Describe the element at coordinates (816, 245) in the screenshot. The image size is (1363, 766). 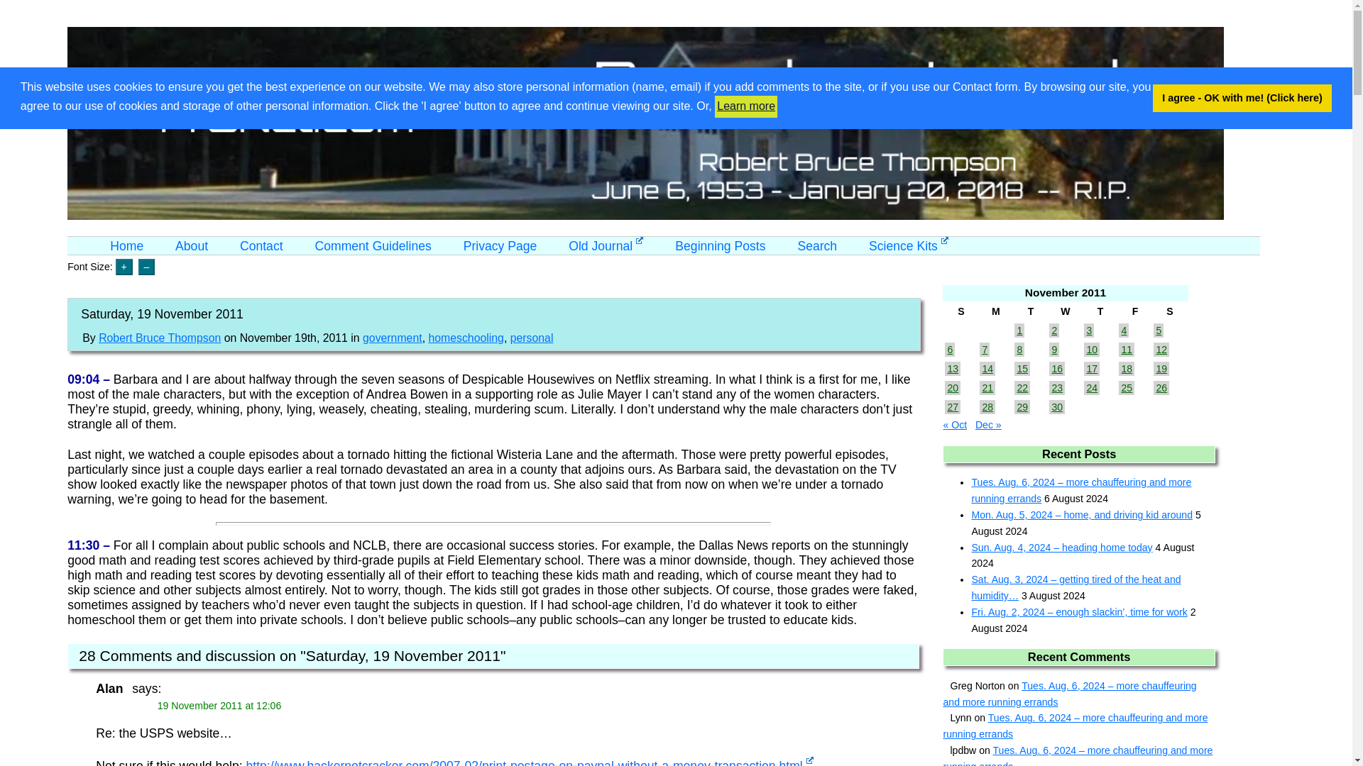
I see `Search` at that location.